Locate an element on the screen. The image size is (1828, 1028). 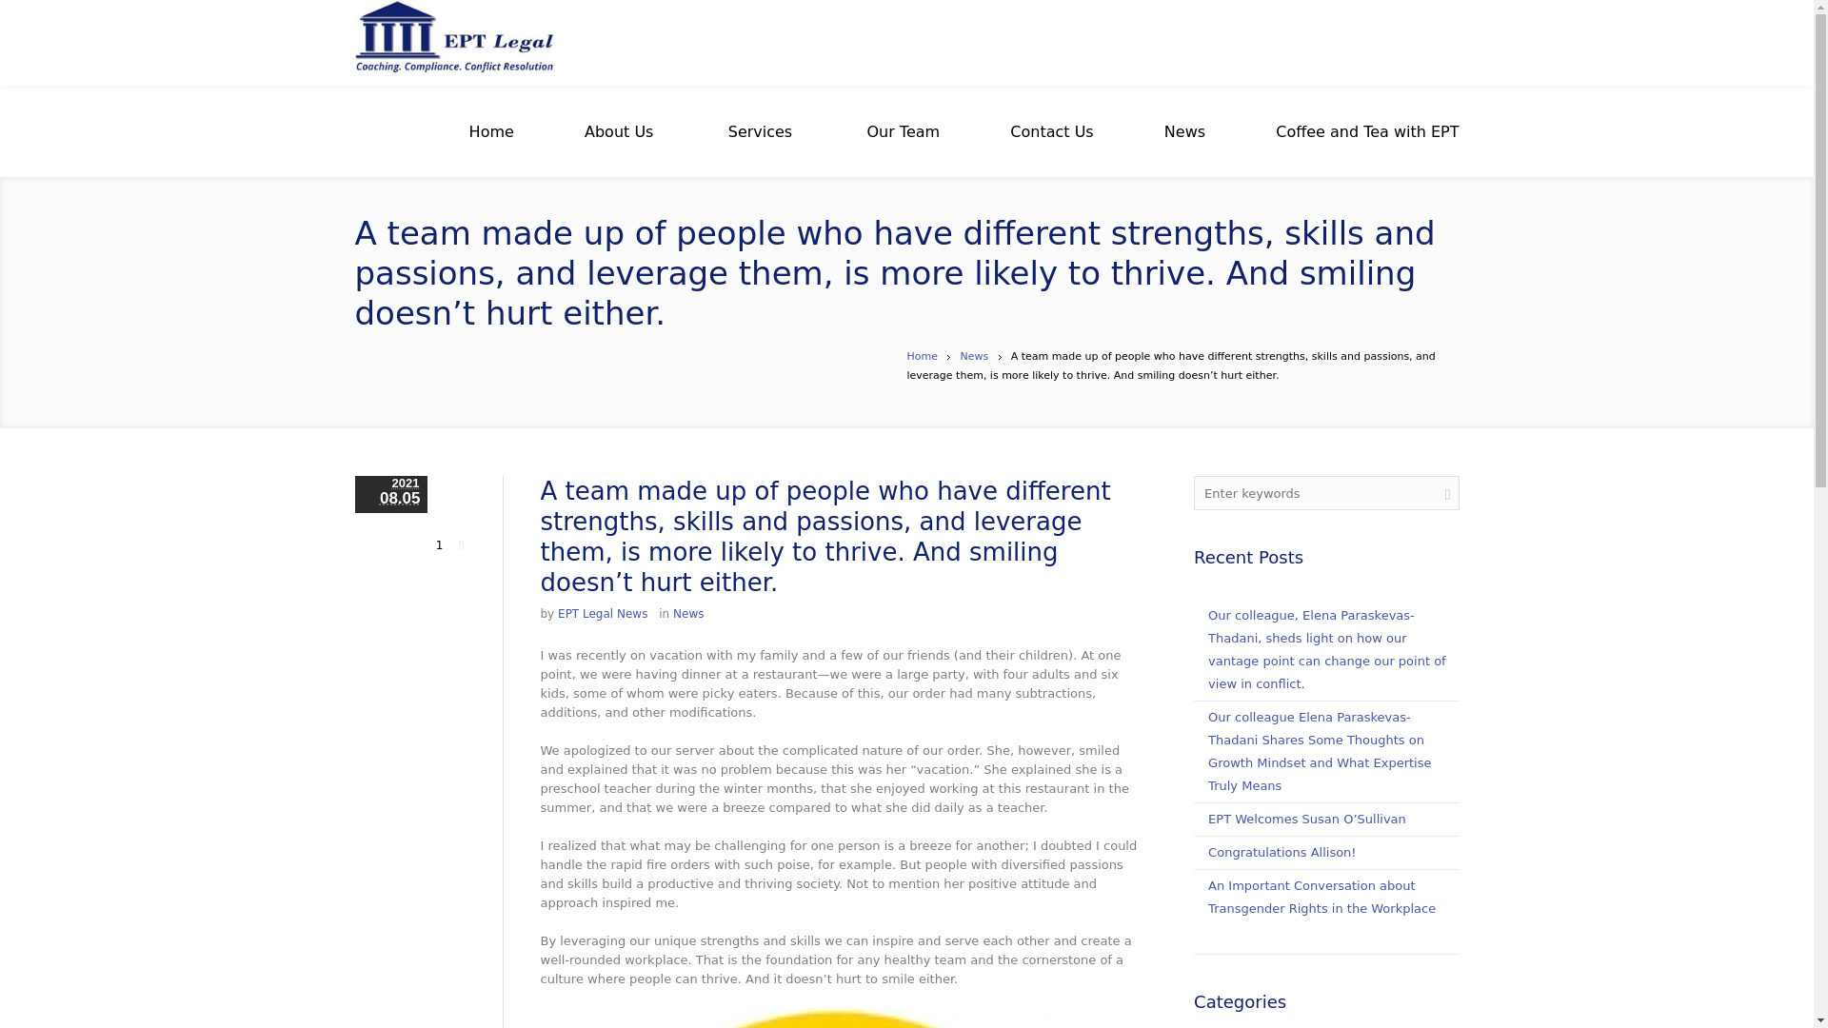
Home is located at coordinates (922, 356).